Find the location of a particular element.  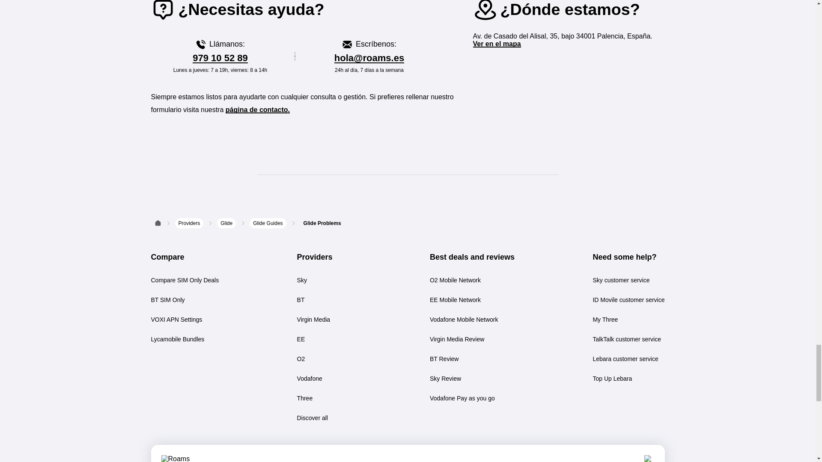

Roams Logo is located at coordinates (178, 459).